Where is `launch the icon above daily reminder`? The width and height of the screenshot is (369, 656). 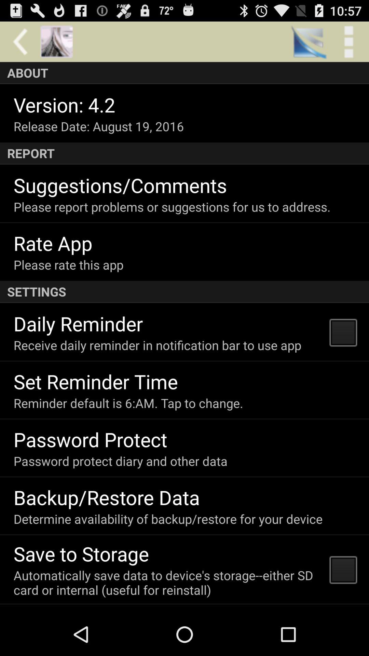 launch the icon above daily reminder is located at coordinates (184, 292).